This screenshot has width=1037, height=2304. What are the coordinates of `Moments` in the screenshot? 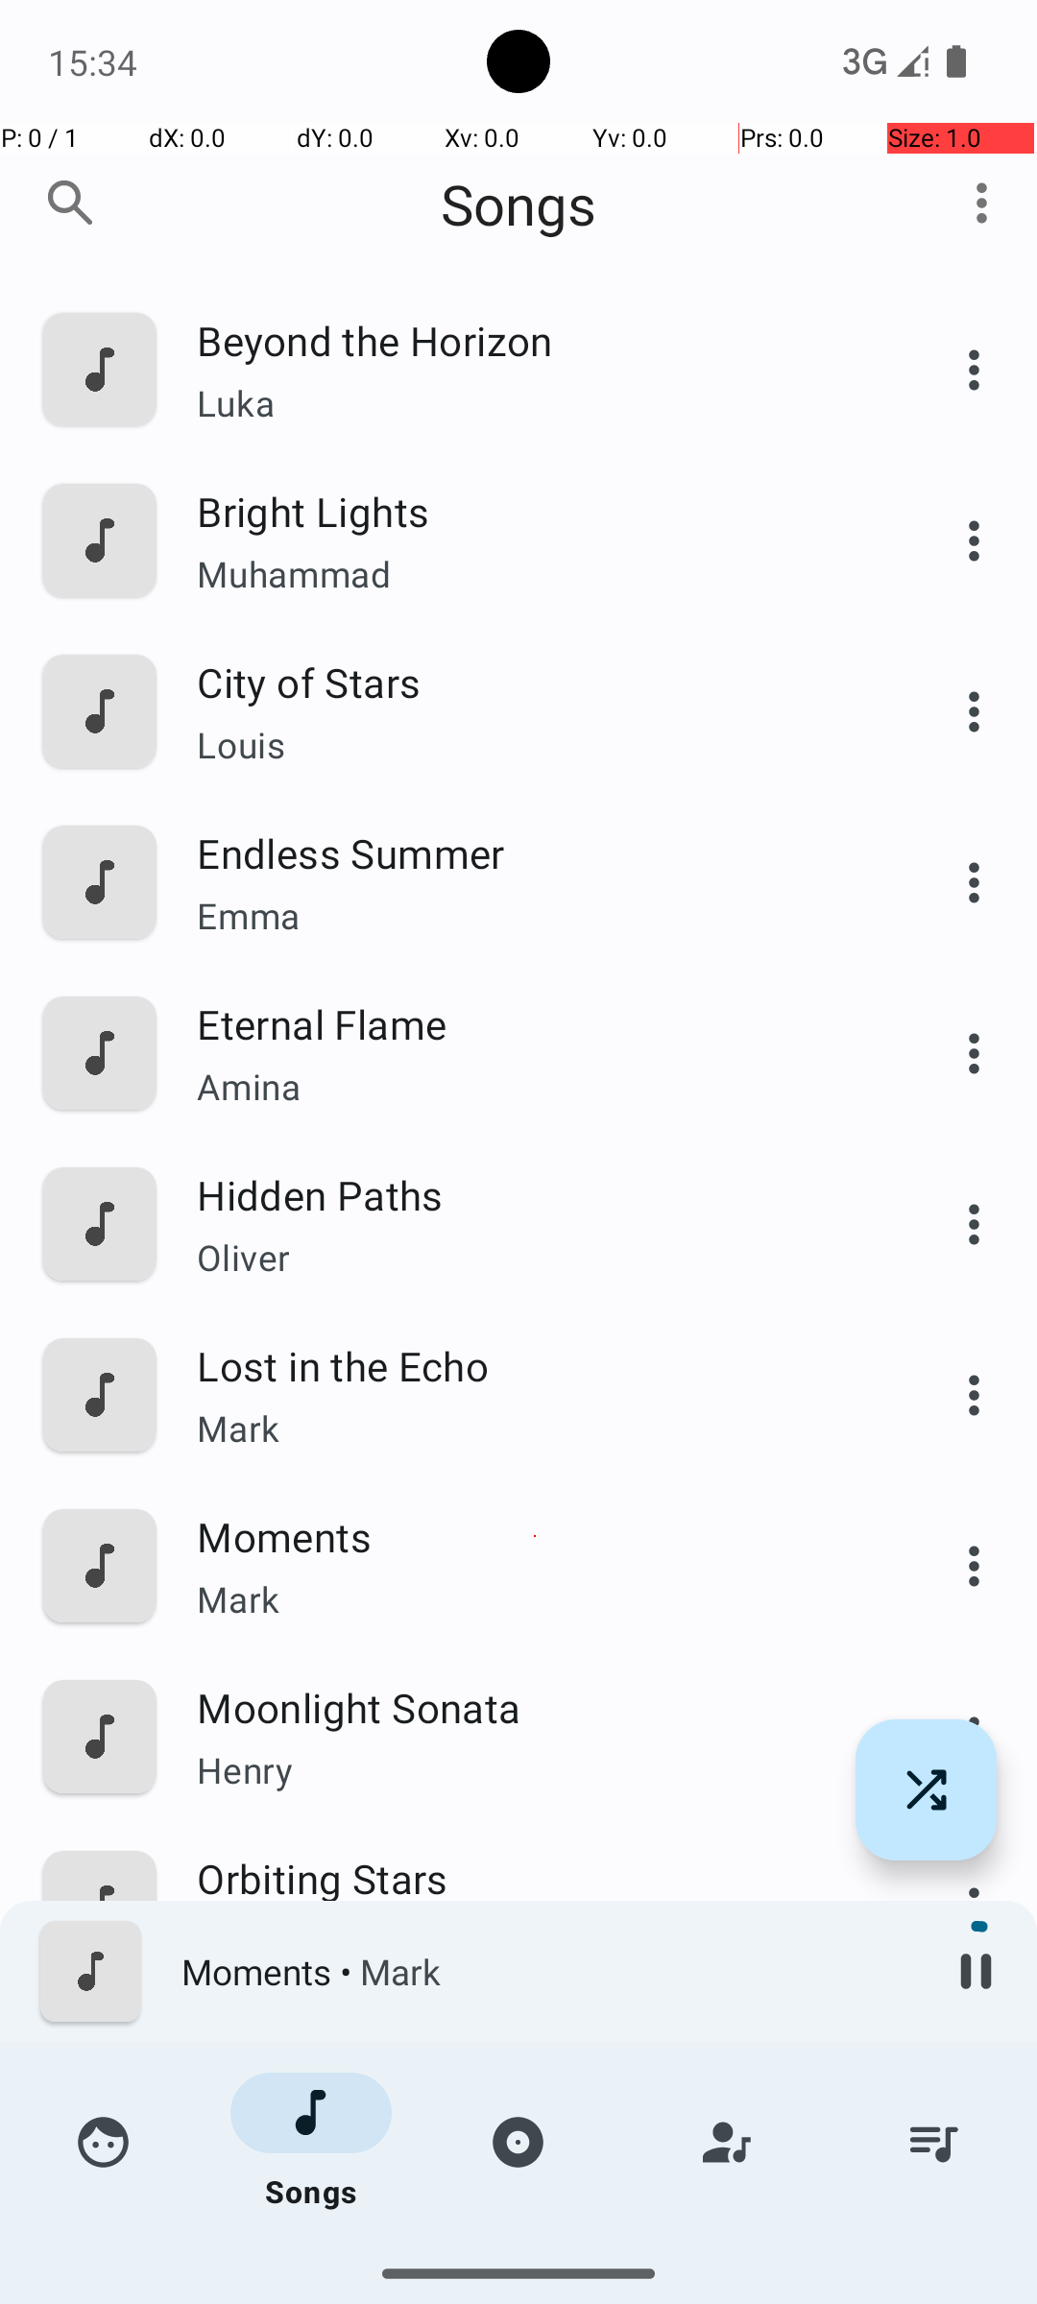 It's located at (535, 1536).